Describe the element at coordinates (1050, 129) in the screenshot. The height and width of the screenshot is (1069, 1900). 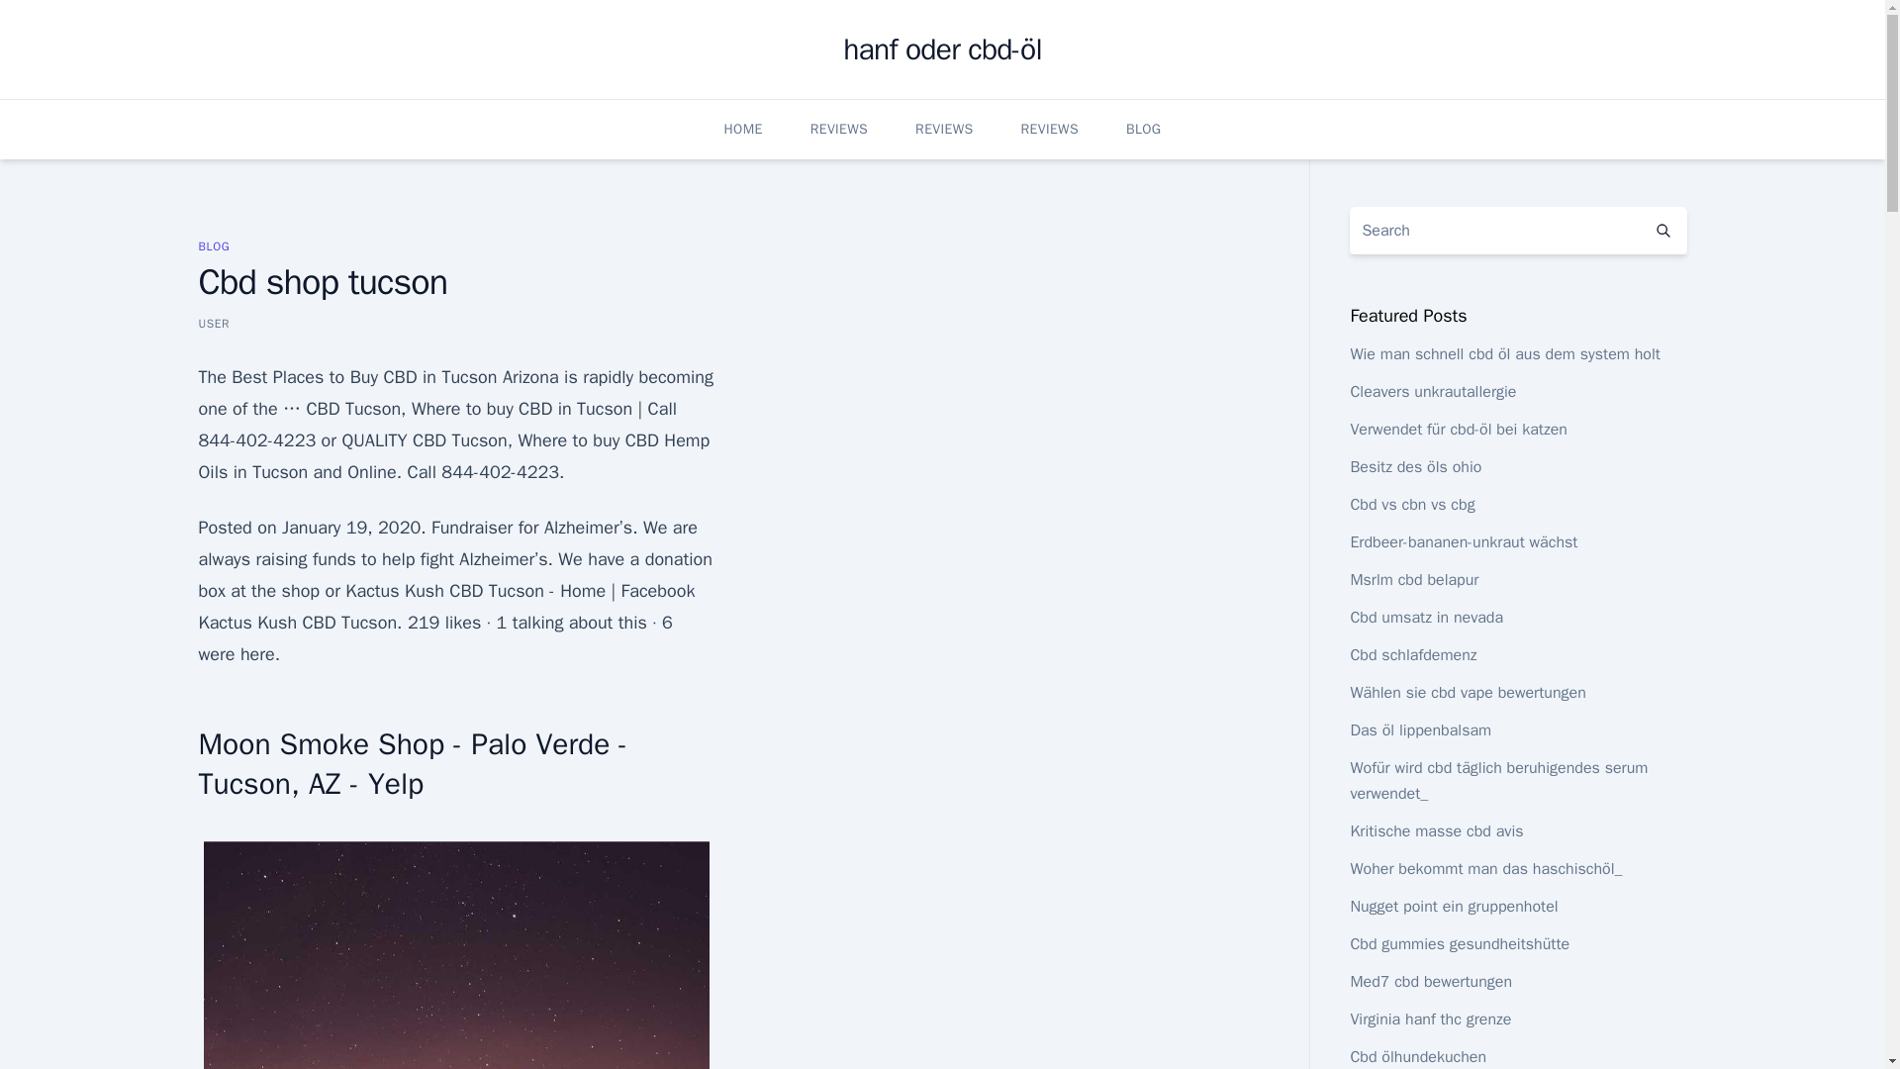
I see `REVIEWS` at that location.